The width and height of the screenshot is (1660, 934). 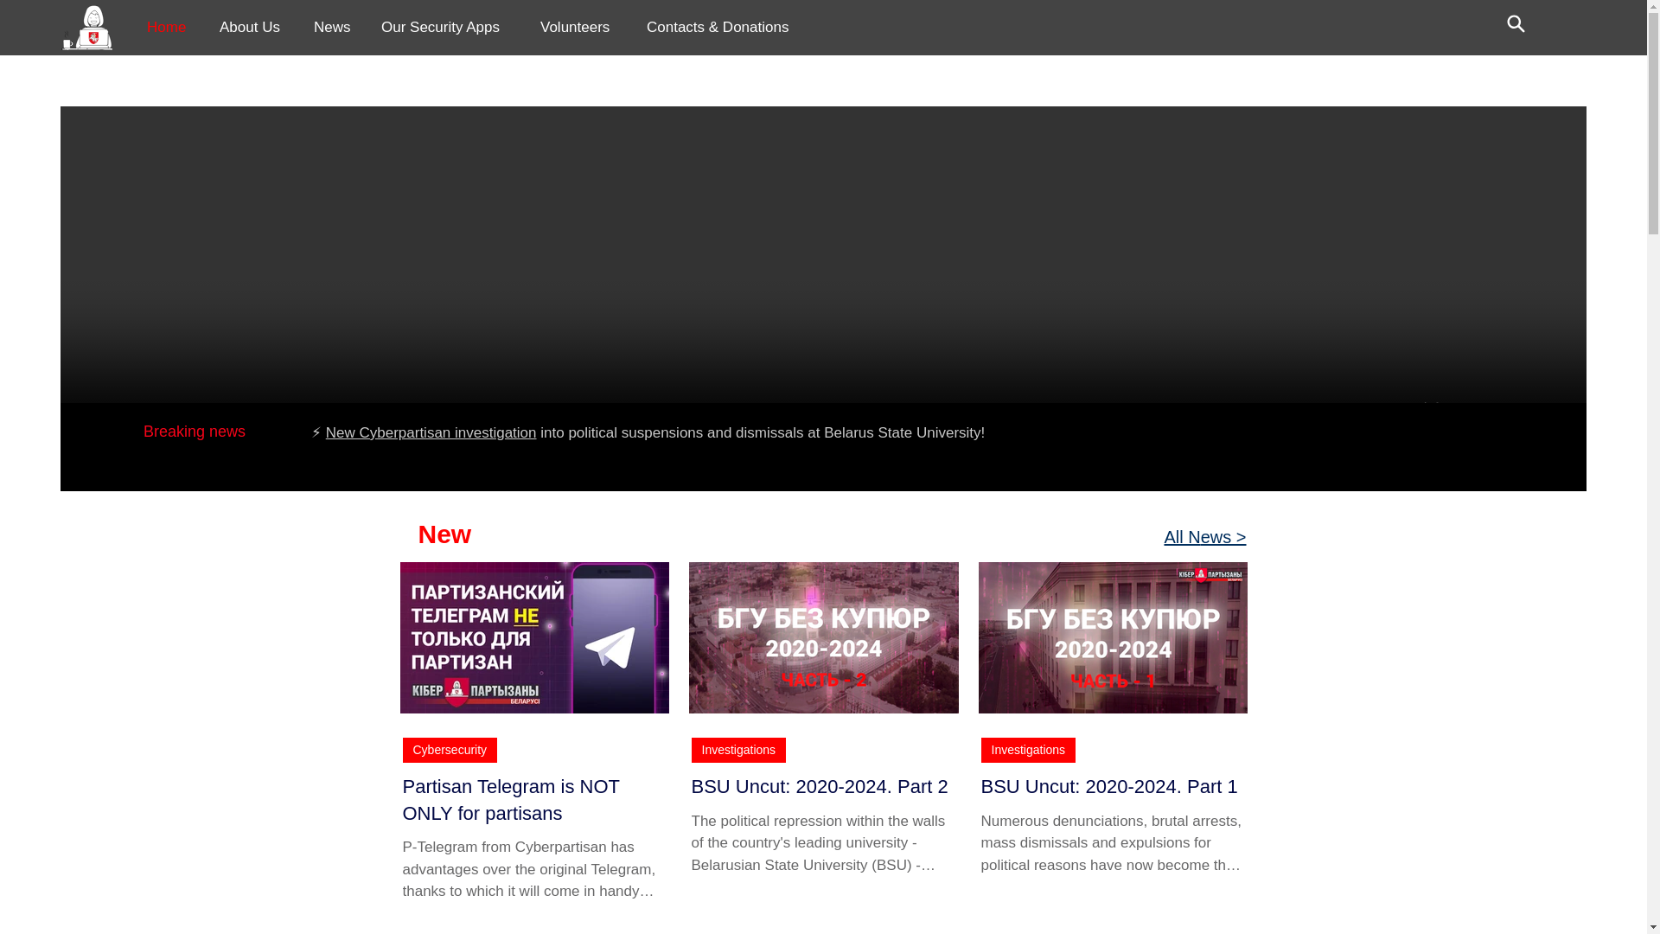 I want to click on Partisan Telegram is NOT ONLY for partisans, so click(x=534, y=801).